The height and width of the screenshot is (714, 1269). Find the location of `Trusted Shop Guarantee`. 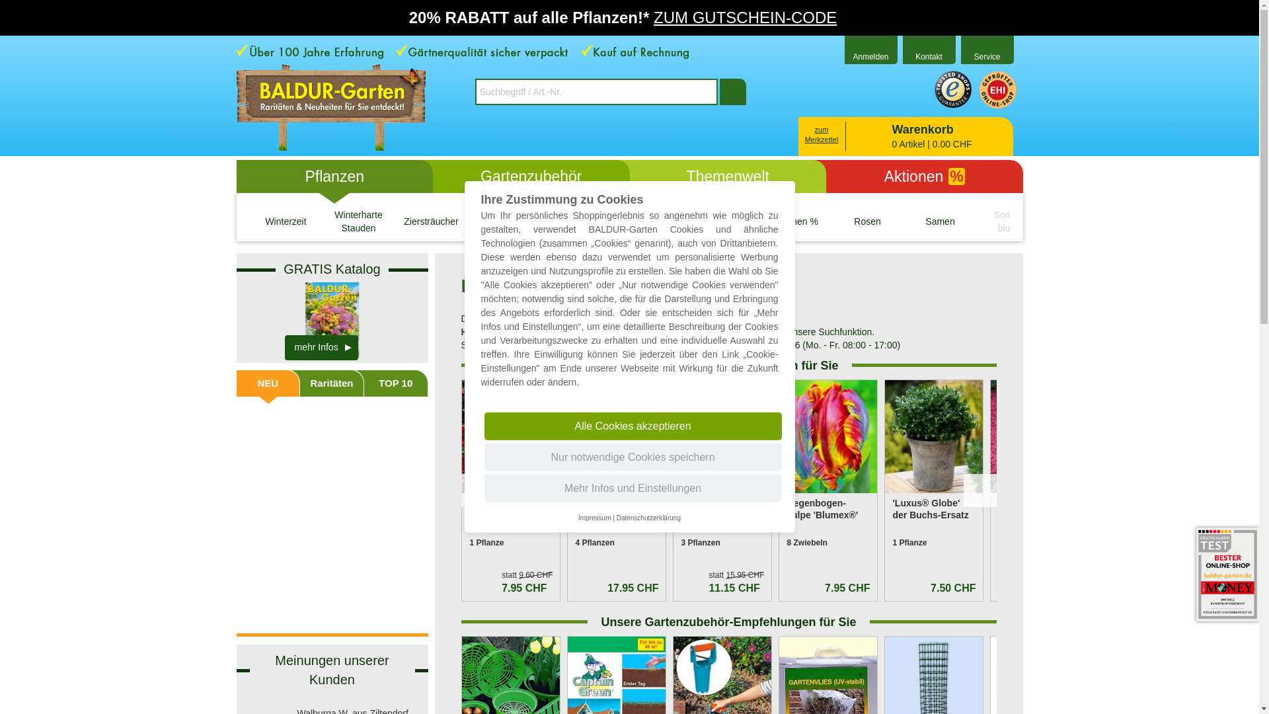

Trusted Shop Guarantee is located at coordinates (953, 90).